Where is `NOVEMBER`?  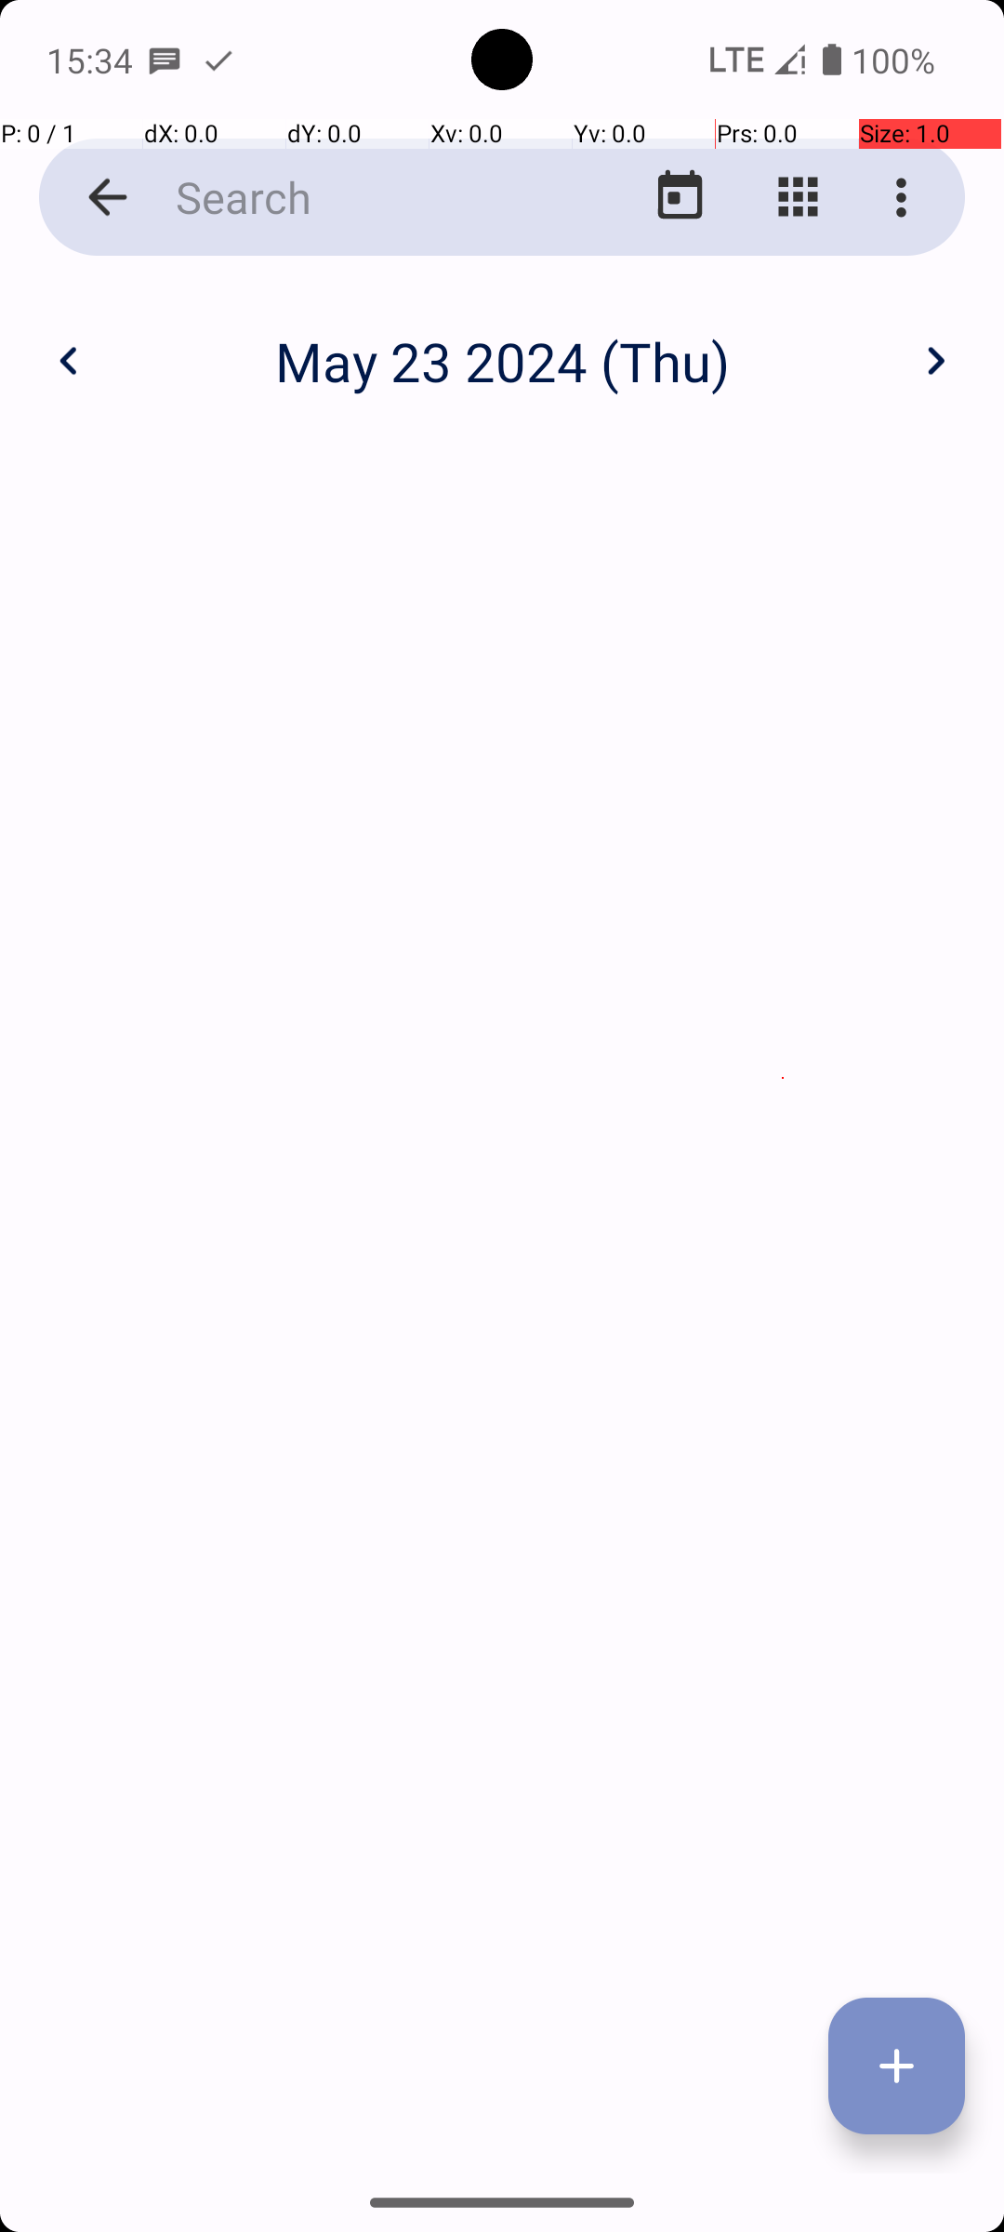
NOVEMBER is located at coordinates (502, 1745).